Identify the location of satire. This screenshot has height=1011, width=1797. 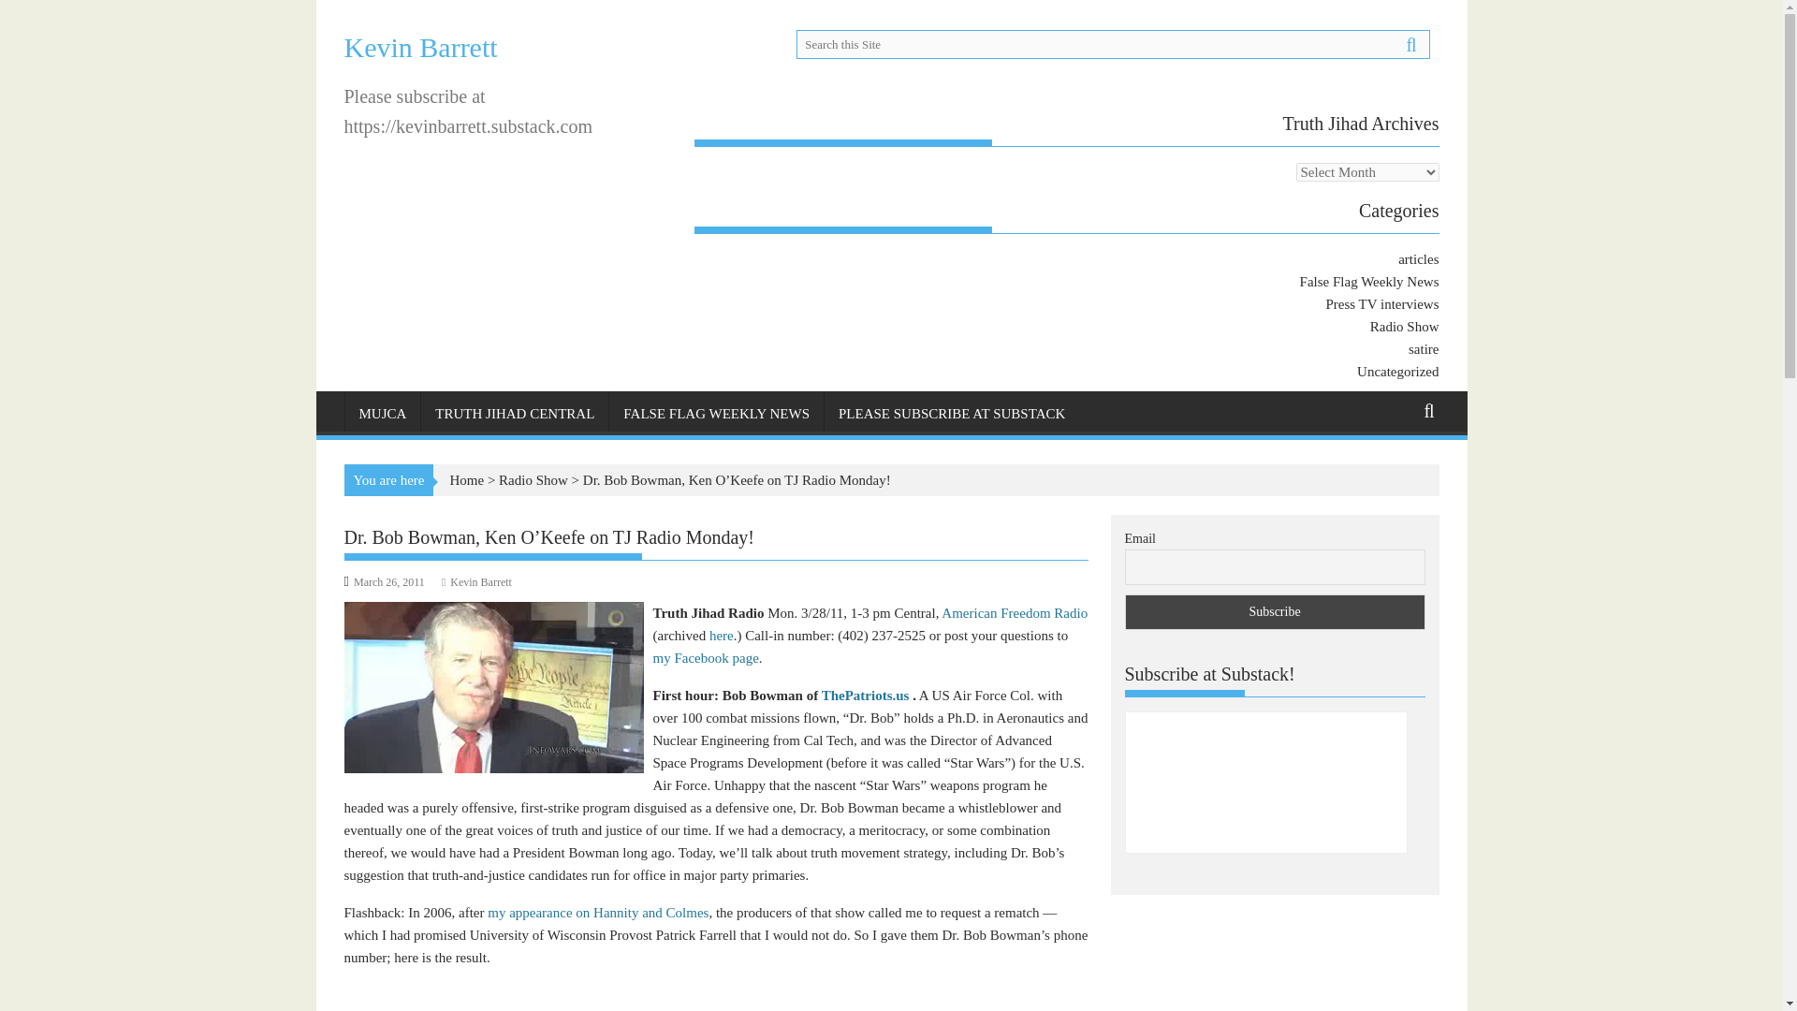
(1424, 349).